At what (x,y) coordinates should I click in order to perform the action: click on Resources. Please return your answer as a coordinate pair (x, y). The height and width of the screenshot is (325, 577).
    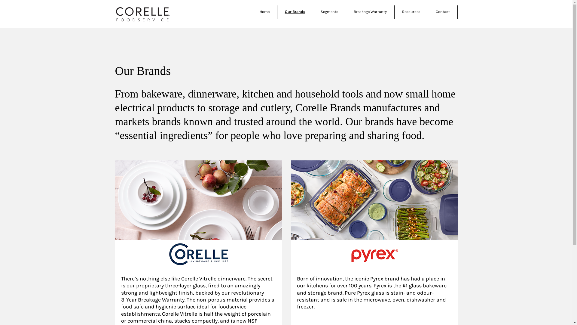
    Looking at the image, I should click on (411, 11).